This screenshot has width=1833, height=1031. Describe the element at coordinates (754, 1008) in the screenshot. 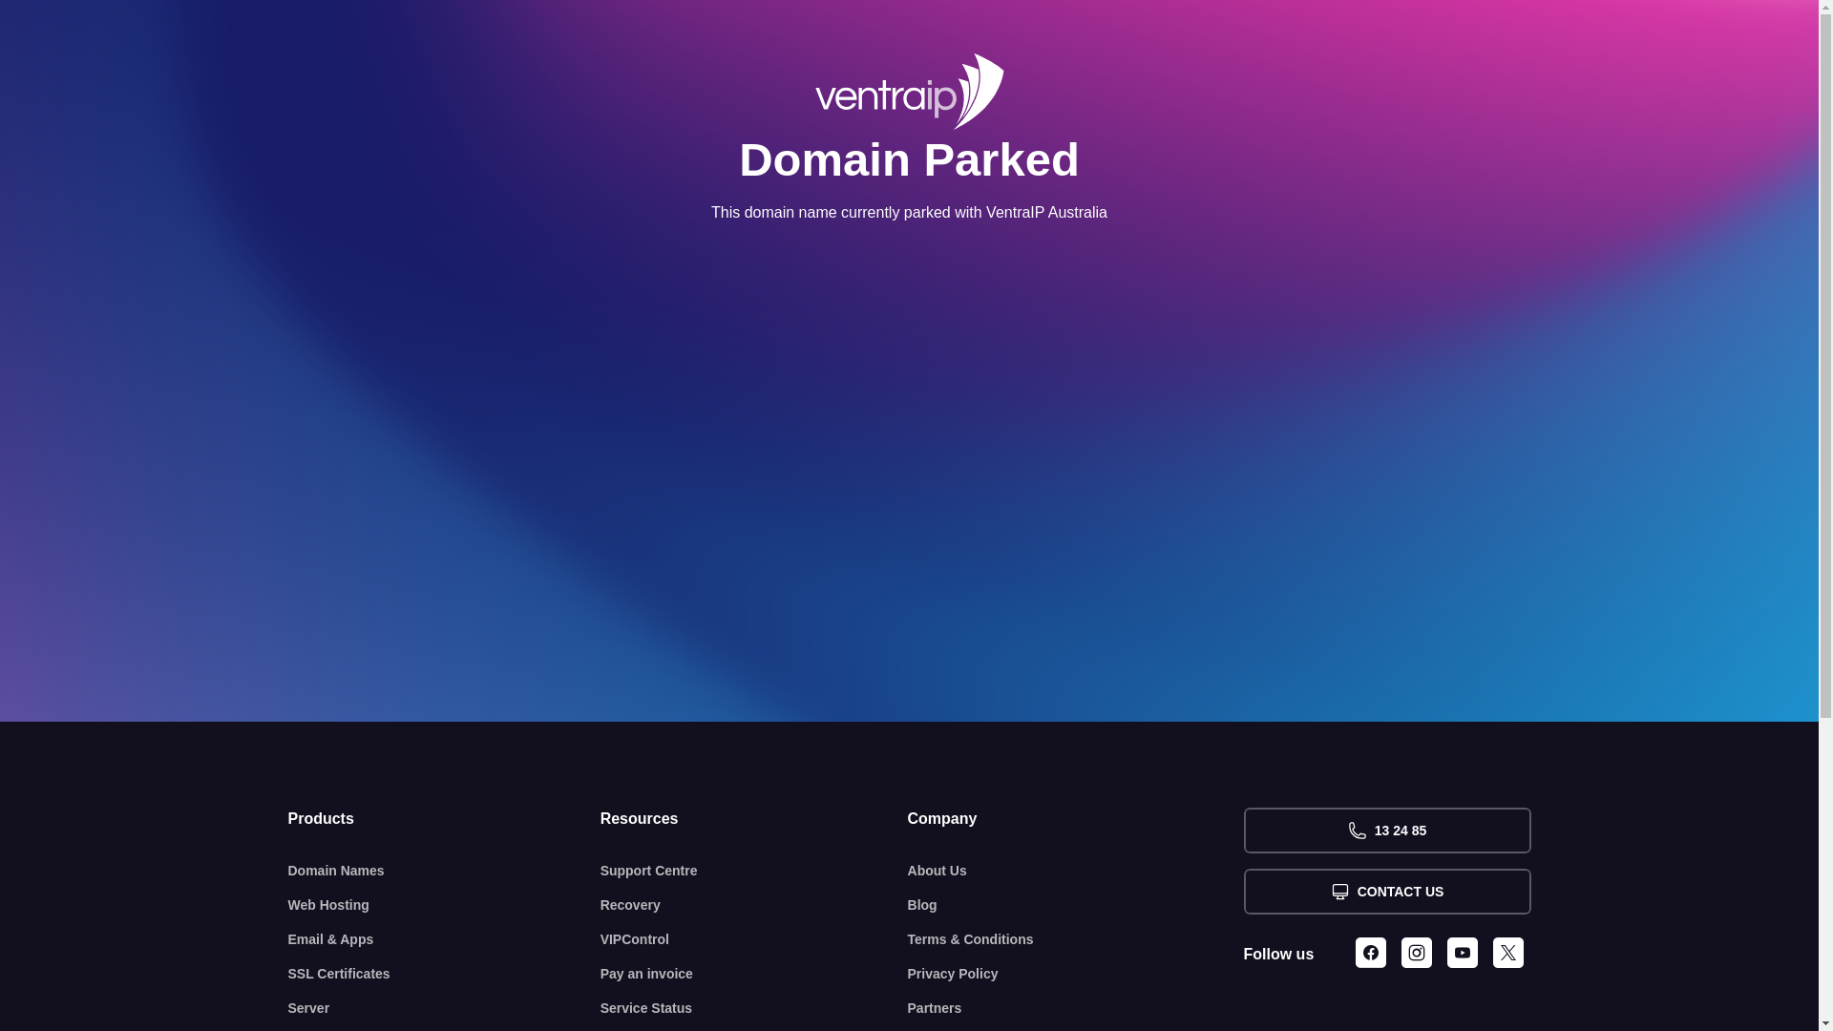

I see `Service Status` at that location.